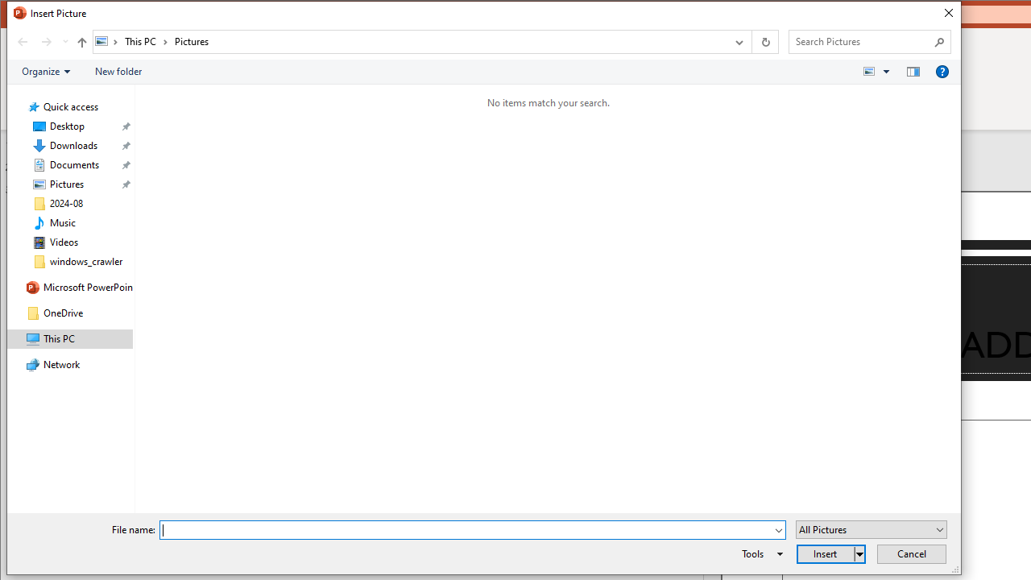 This screenshot has width=1031, height=580. What do you see at coordinates (466, 530) in the screenshot?
I see `File name:` at bounding box center [466, 530].